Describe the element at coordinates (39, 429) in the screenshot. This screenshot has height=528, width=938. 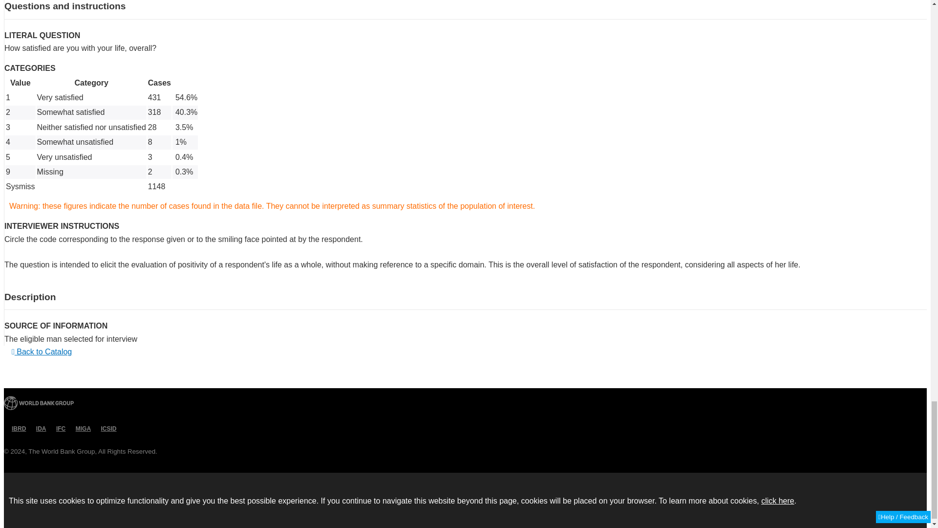
I see `IDA` at that location.